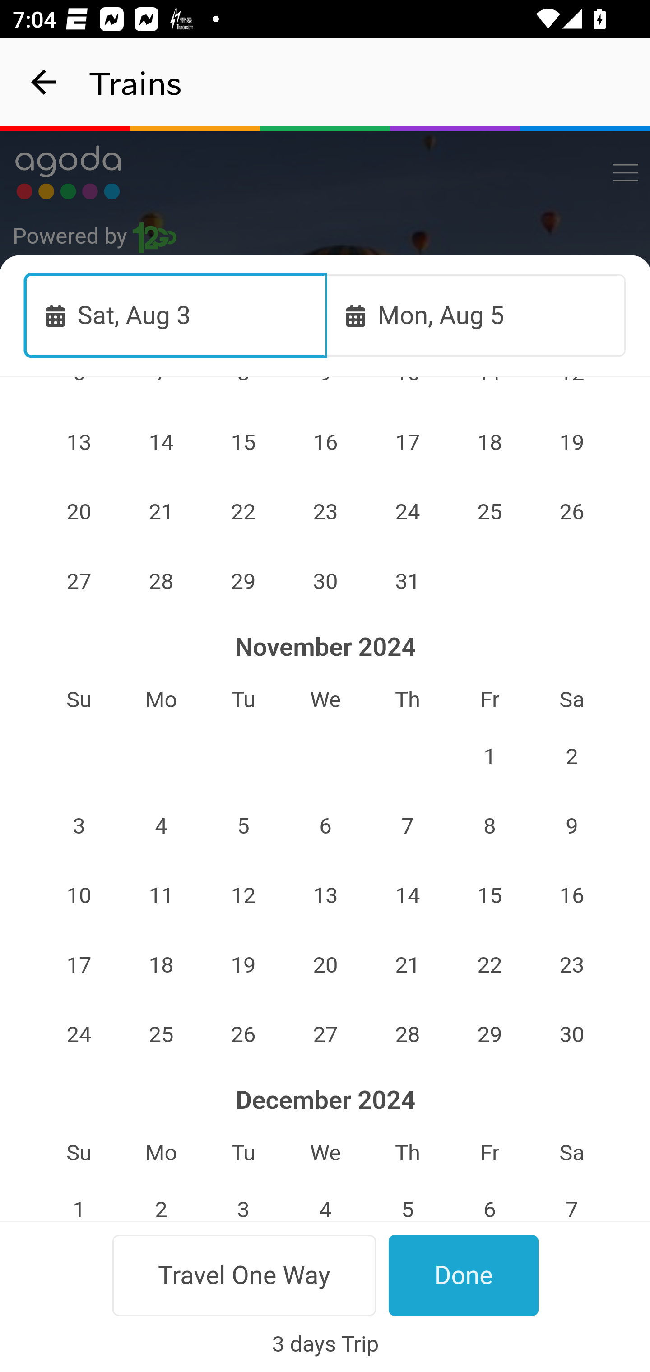 The width and height of the screenshot is (650, 1372). I want to click on 21, so click(161, 512).